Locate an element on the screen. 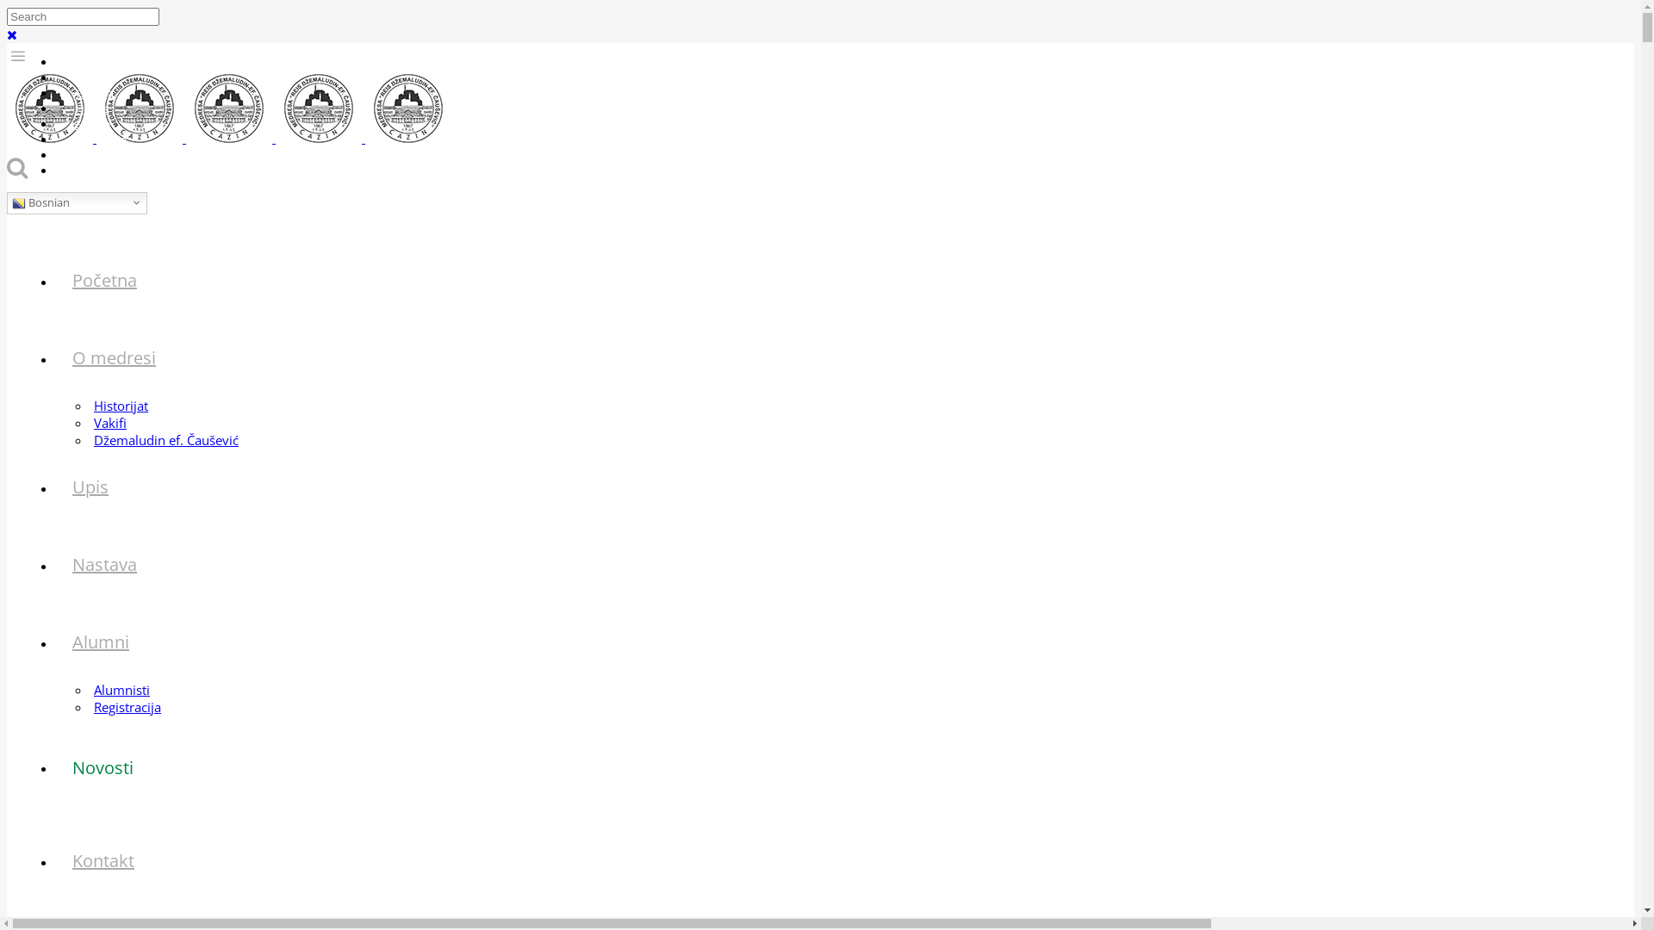  Hutbe is located at coordinates (83, 108).